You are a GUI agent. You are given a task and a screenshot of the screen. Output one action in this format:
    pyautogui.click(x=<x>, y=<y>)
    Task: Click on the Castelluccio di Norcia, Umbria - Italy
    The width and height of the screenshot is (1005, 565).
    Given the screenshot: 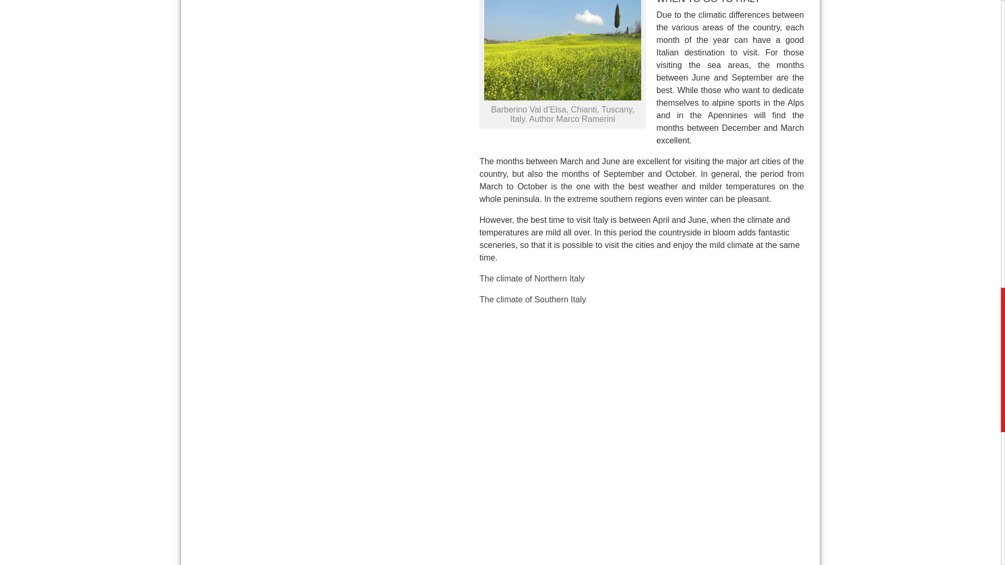 What is the action you would take?
    pyautogui.click(x=642, y=405)
    